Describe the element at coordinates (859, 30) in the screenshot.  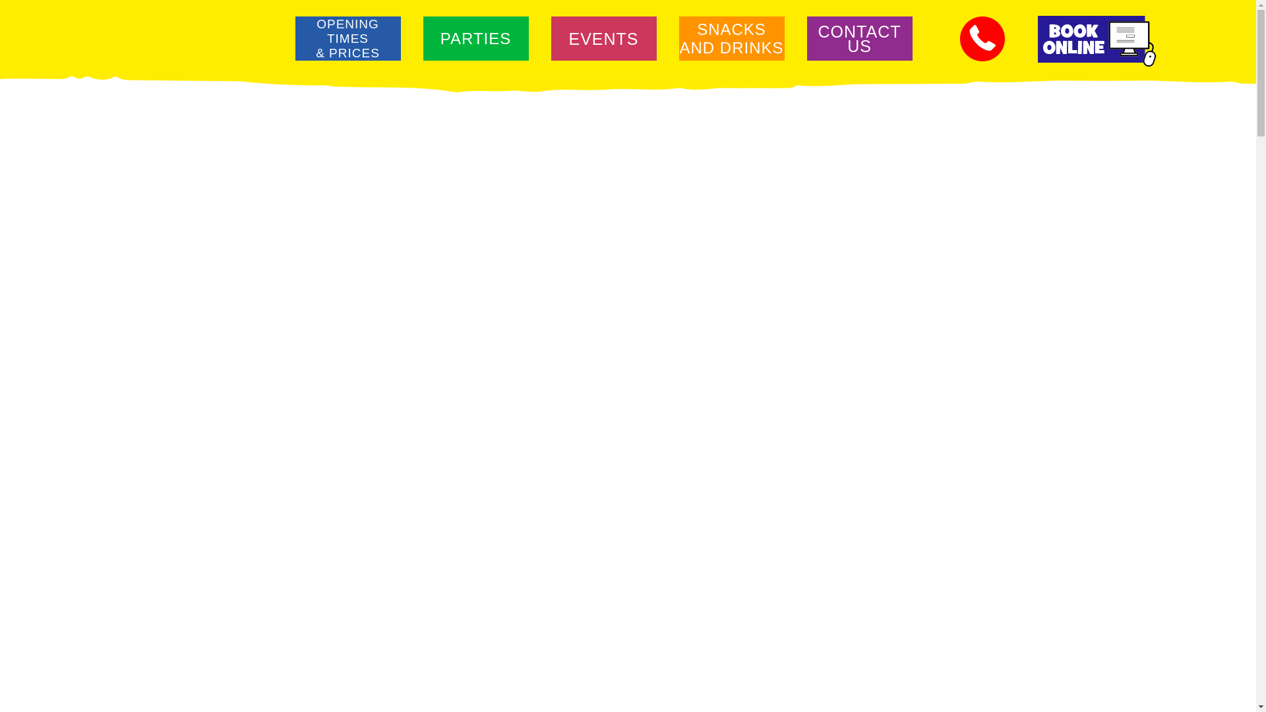
I see `PARTIES` at that location.